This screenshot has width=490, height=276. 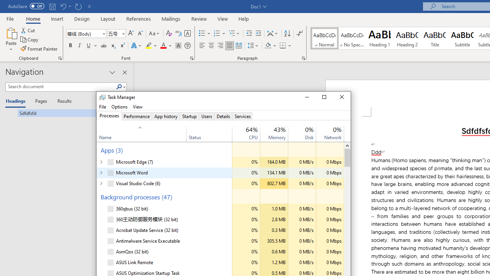 What do you see at coordinates (223, 116) in the screenshot?
I see `Details` at bounding box center [223, 116].